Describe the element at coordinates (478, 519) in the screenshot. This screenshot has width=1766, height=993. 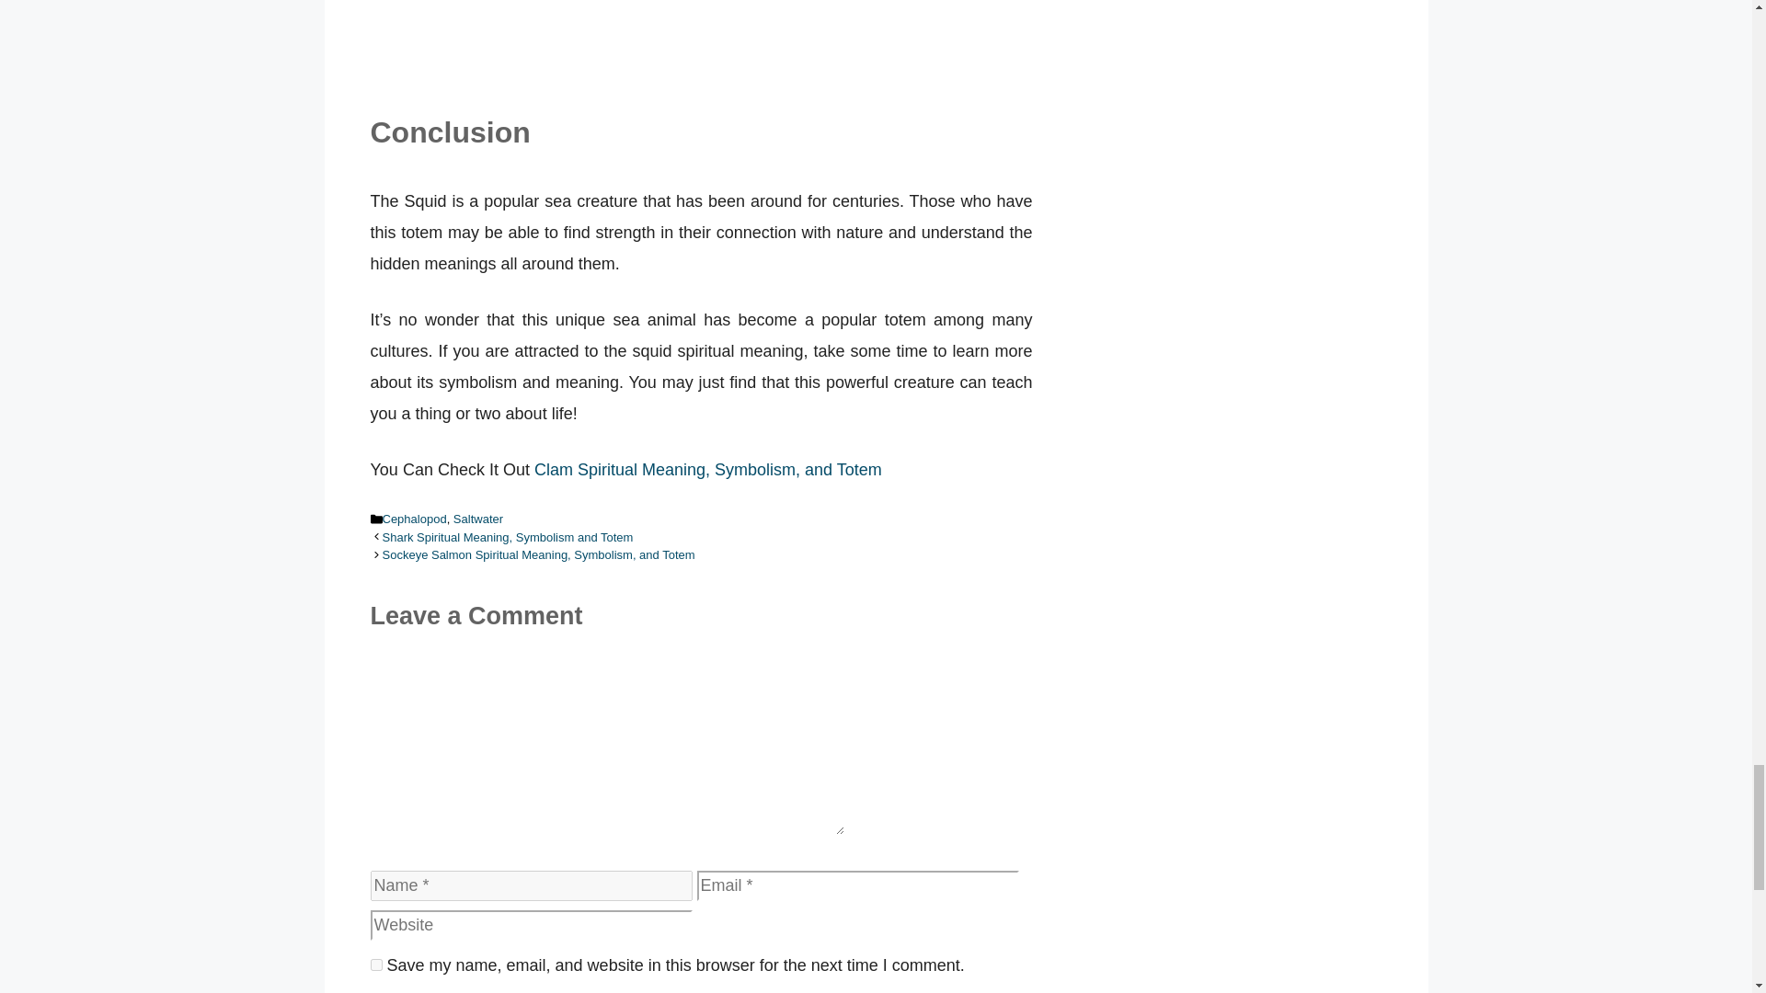
I see `Saltwater` at that location.